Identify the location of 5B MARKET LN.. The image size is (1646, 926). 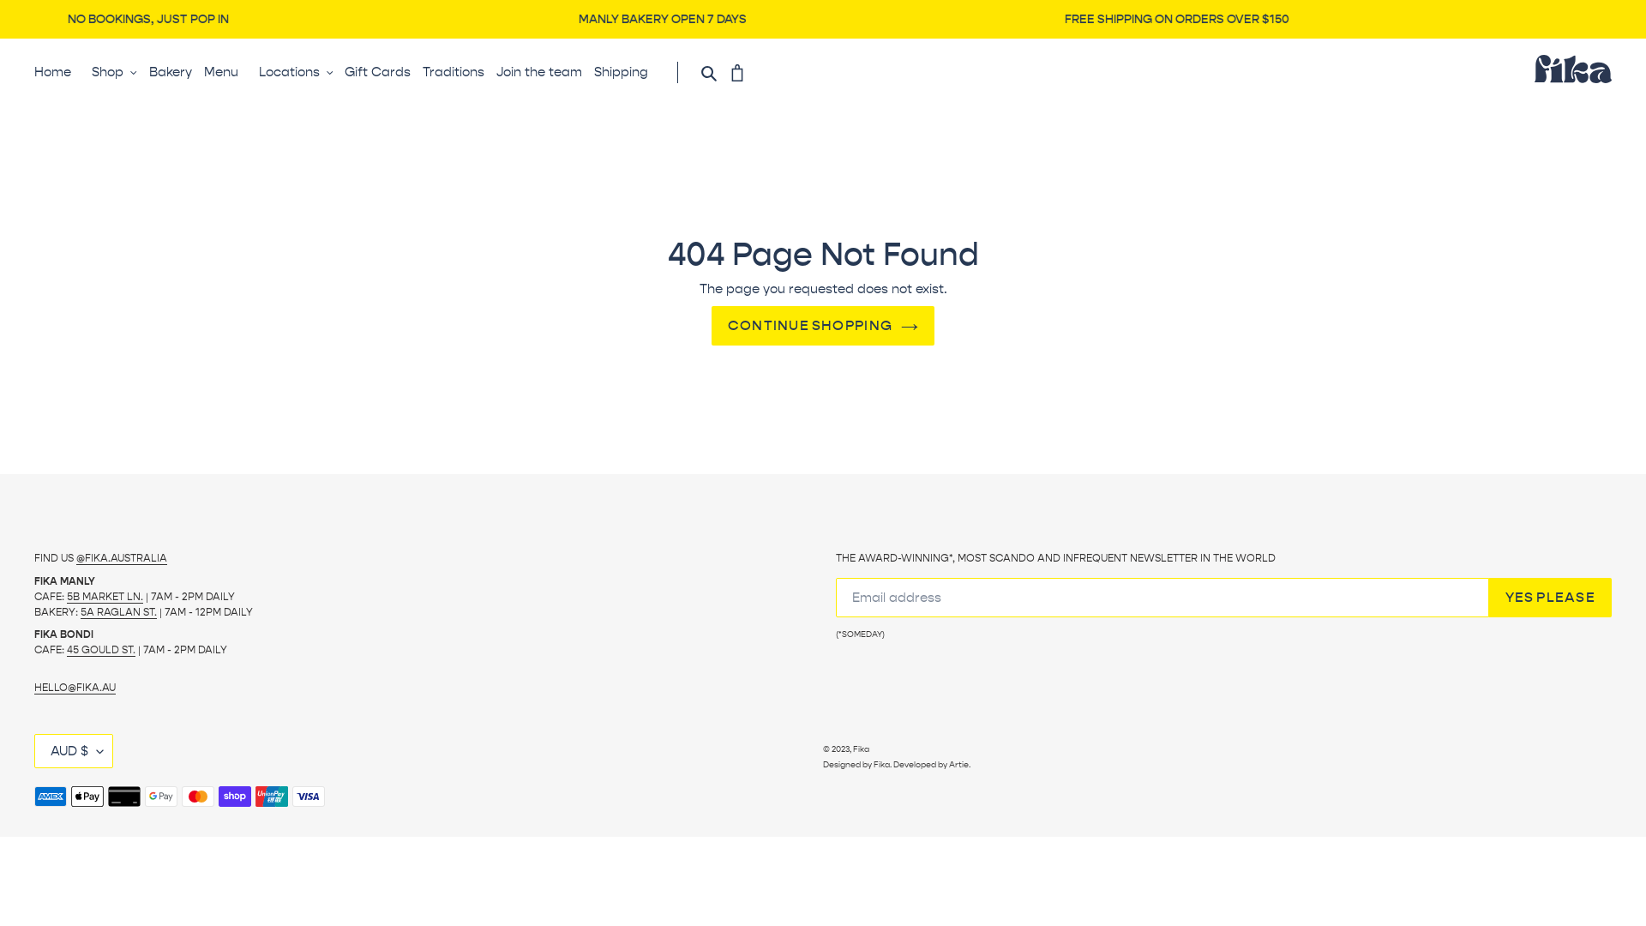
(105, 597).